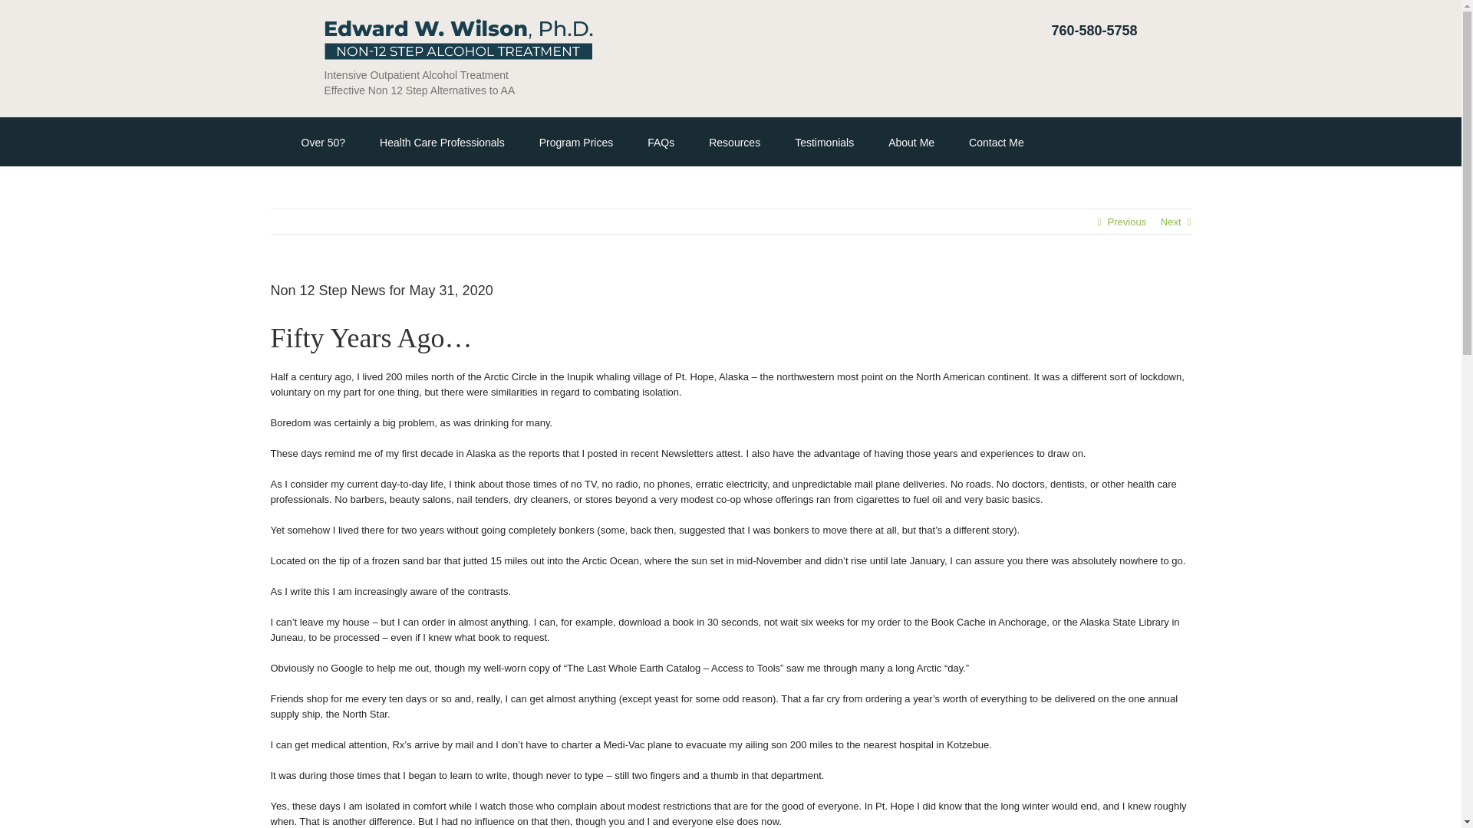  Describe the element at coordinates (442, 141) in the screenshot. I see `Health Care Professionals` at that location.